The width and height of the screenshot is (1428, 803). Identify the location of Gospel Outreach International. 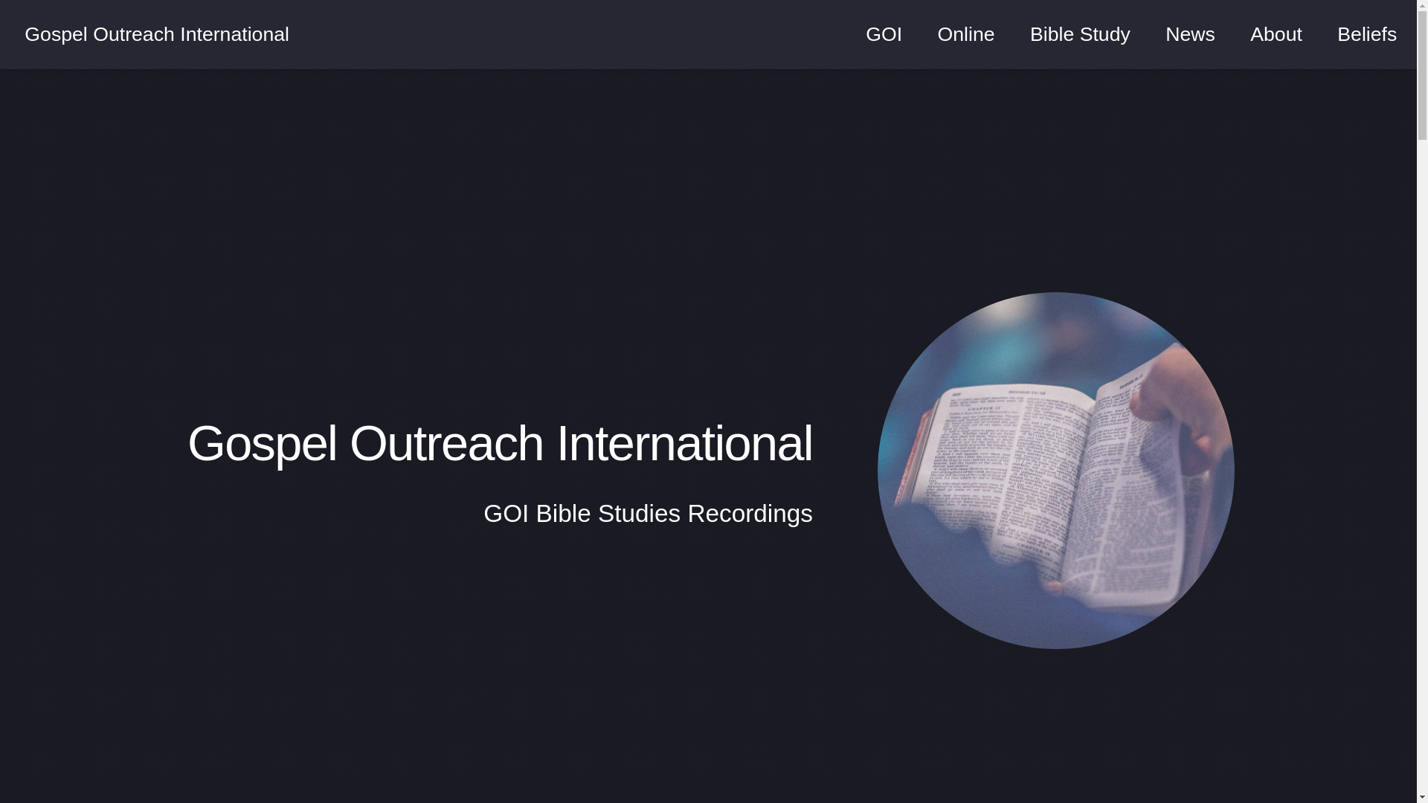
(156, 34).